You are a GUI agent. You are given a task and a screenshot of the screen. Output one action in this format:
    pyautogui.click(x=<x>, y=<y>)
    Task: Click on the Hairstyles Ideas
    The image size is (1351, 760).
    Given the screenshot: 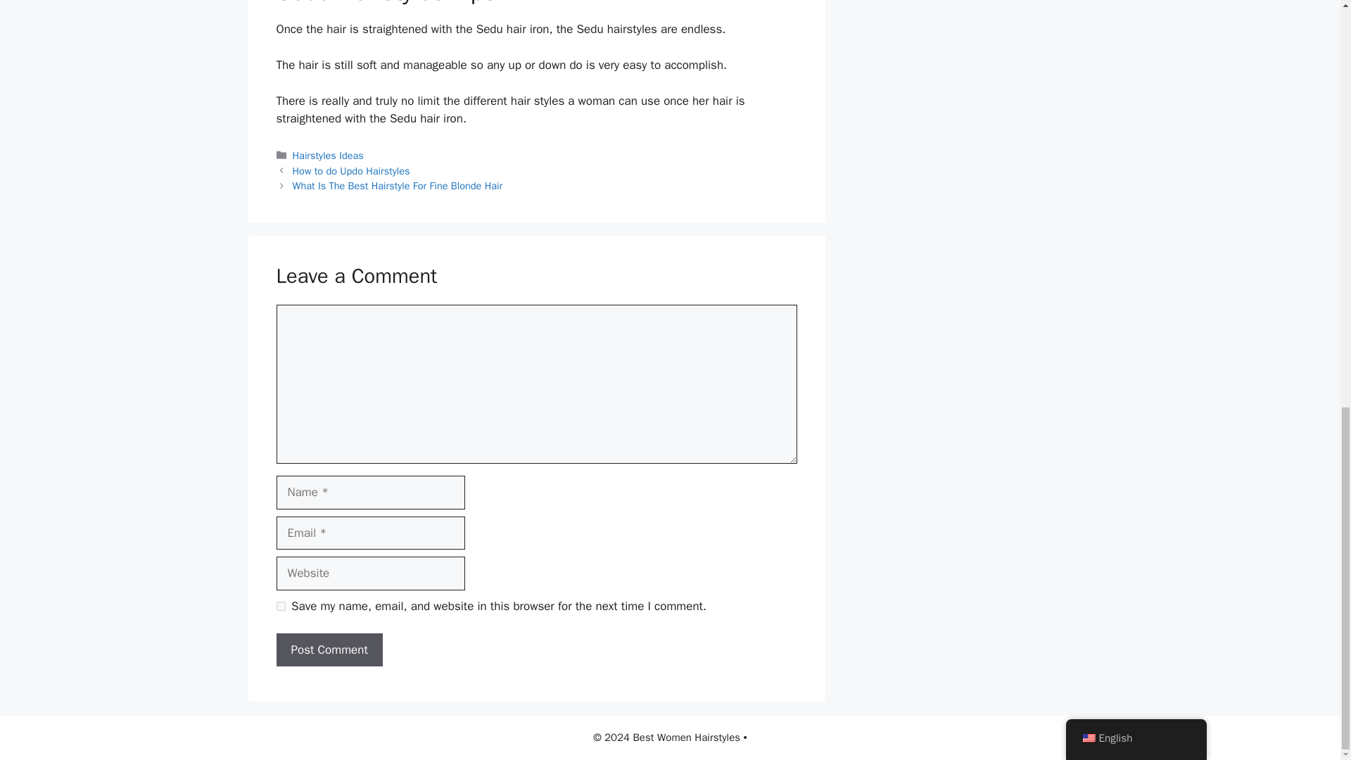 What is the action you would take?
    pyautogui.click(x=328, y=155)
    